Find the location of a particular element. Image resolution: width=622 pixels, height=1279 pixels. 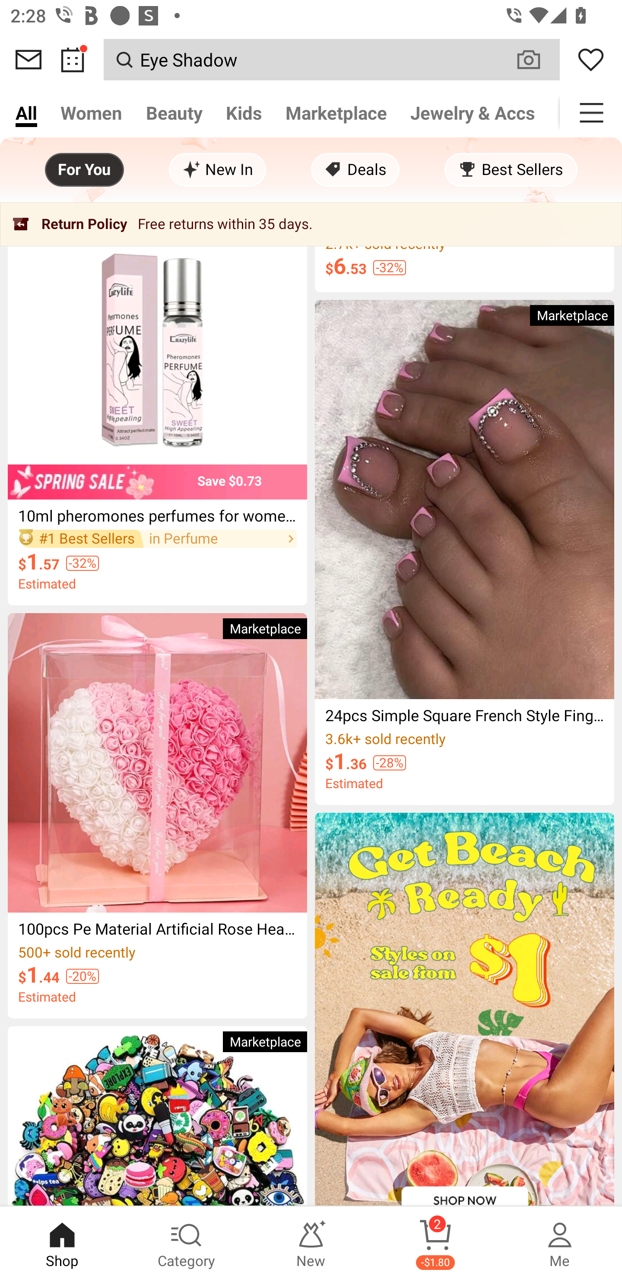

Beauty is located at coordinates (174, 112).